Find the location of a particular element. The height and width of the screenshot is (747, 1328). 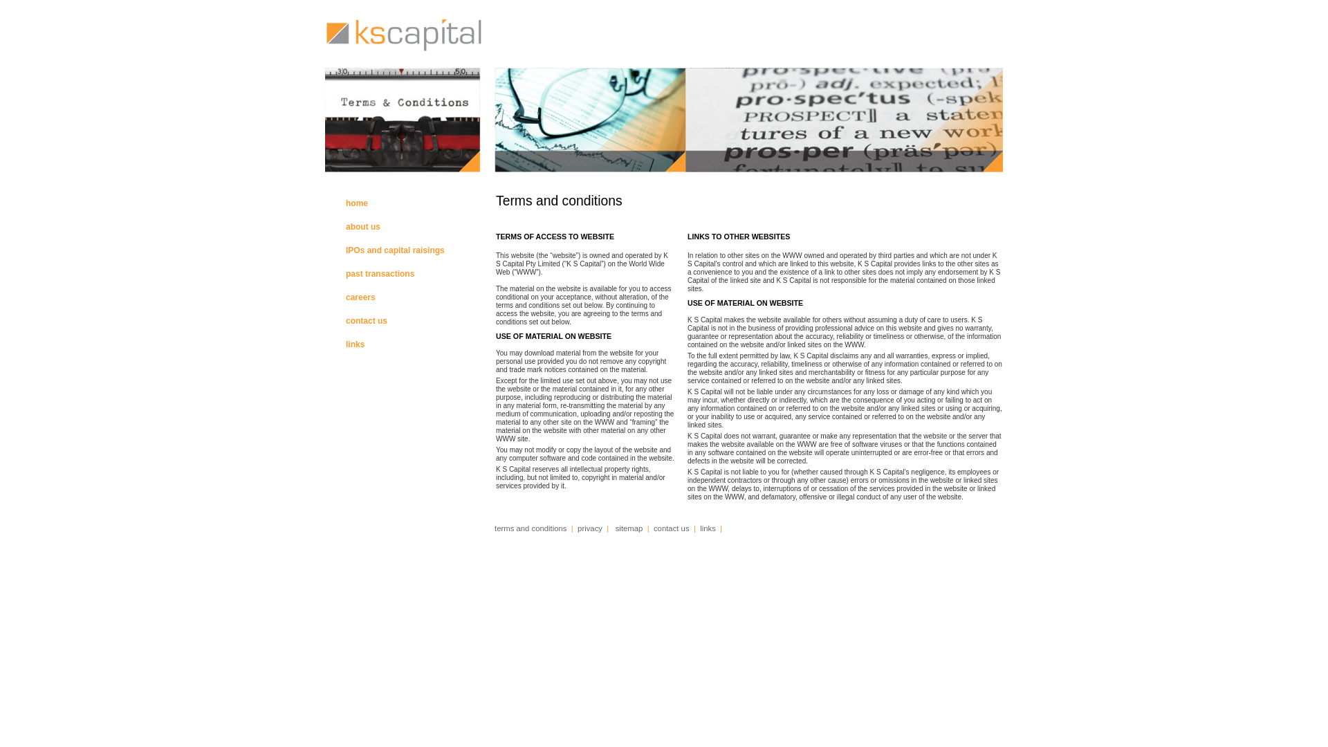

home is located at coordinates (357, 203).